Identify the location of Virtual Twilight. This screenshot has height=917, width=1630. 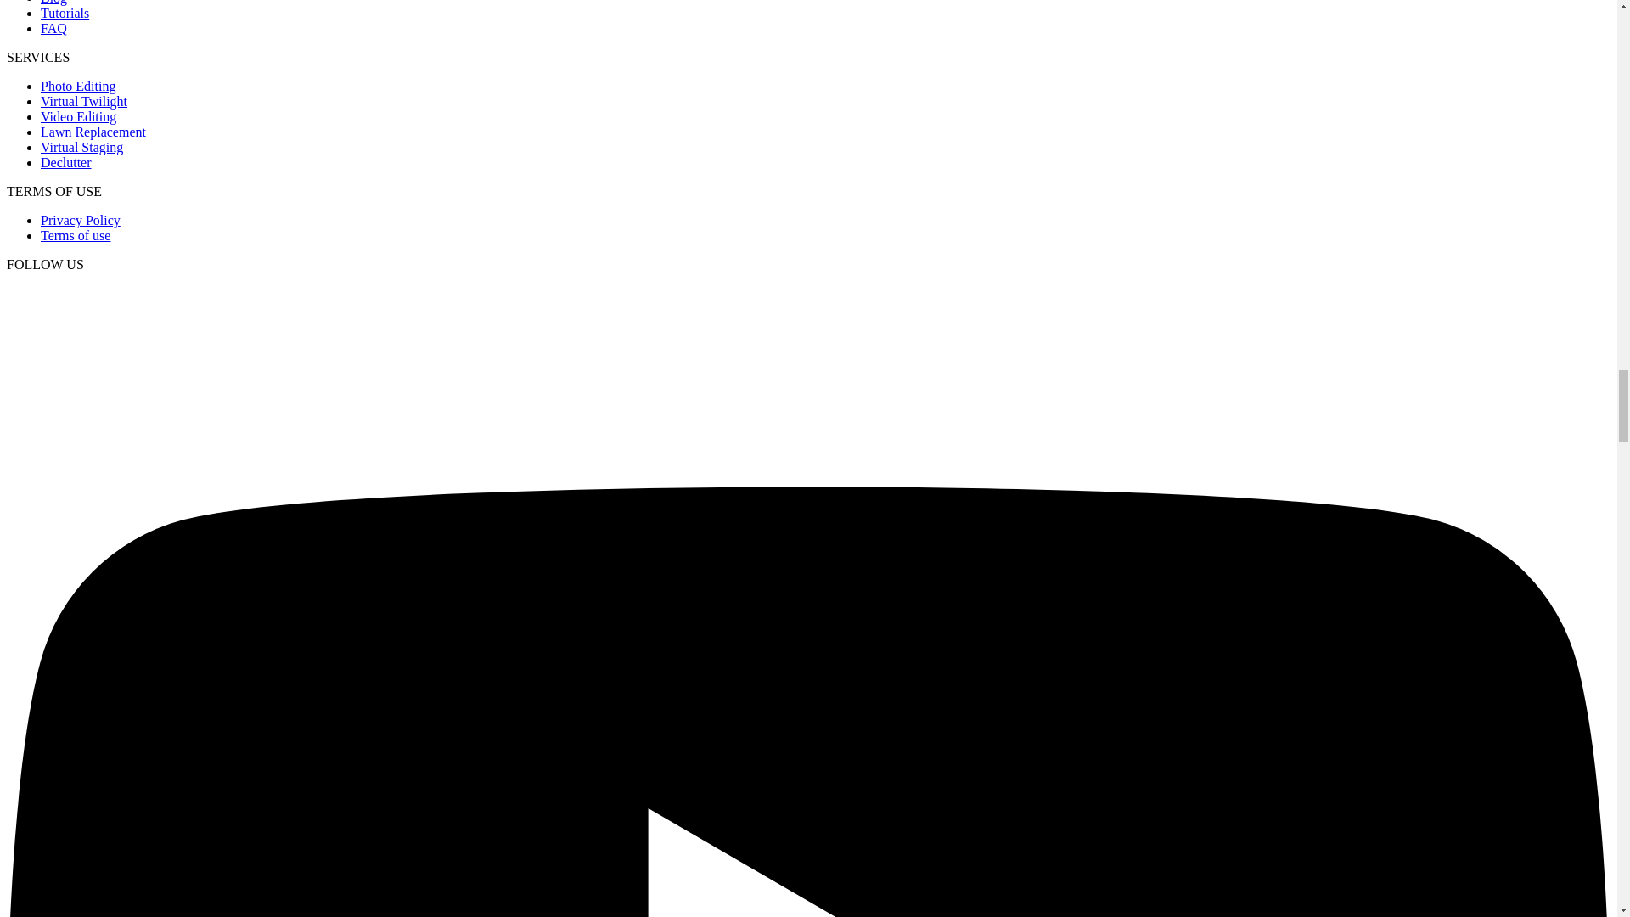
(83, 102).